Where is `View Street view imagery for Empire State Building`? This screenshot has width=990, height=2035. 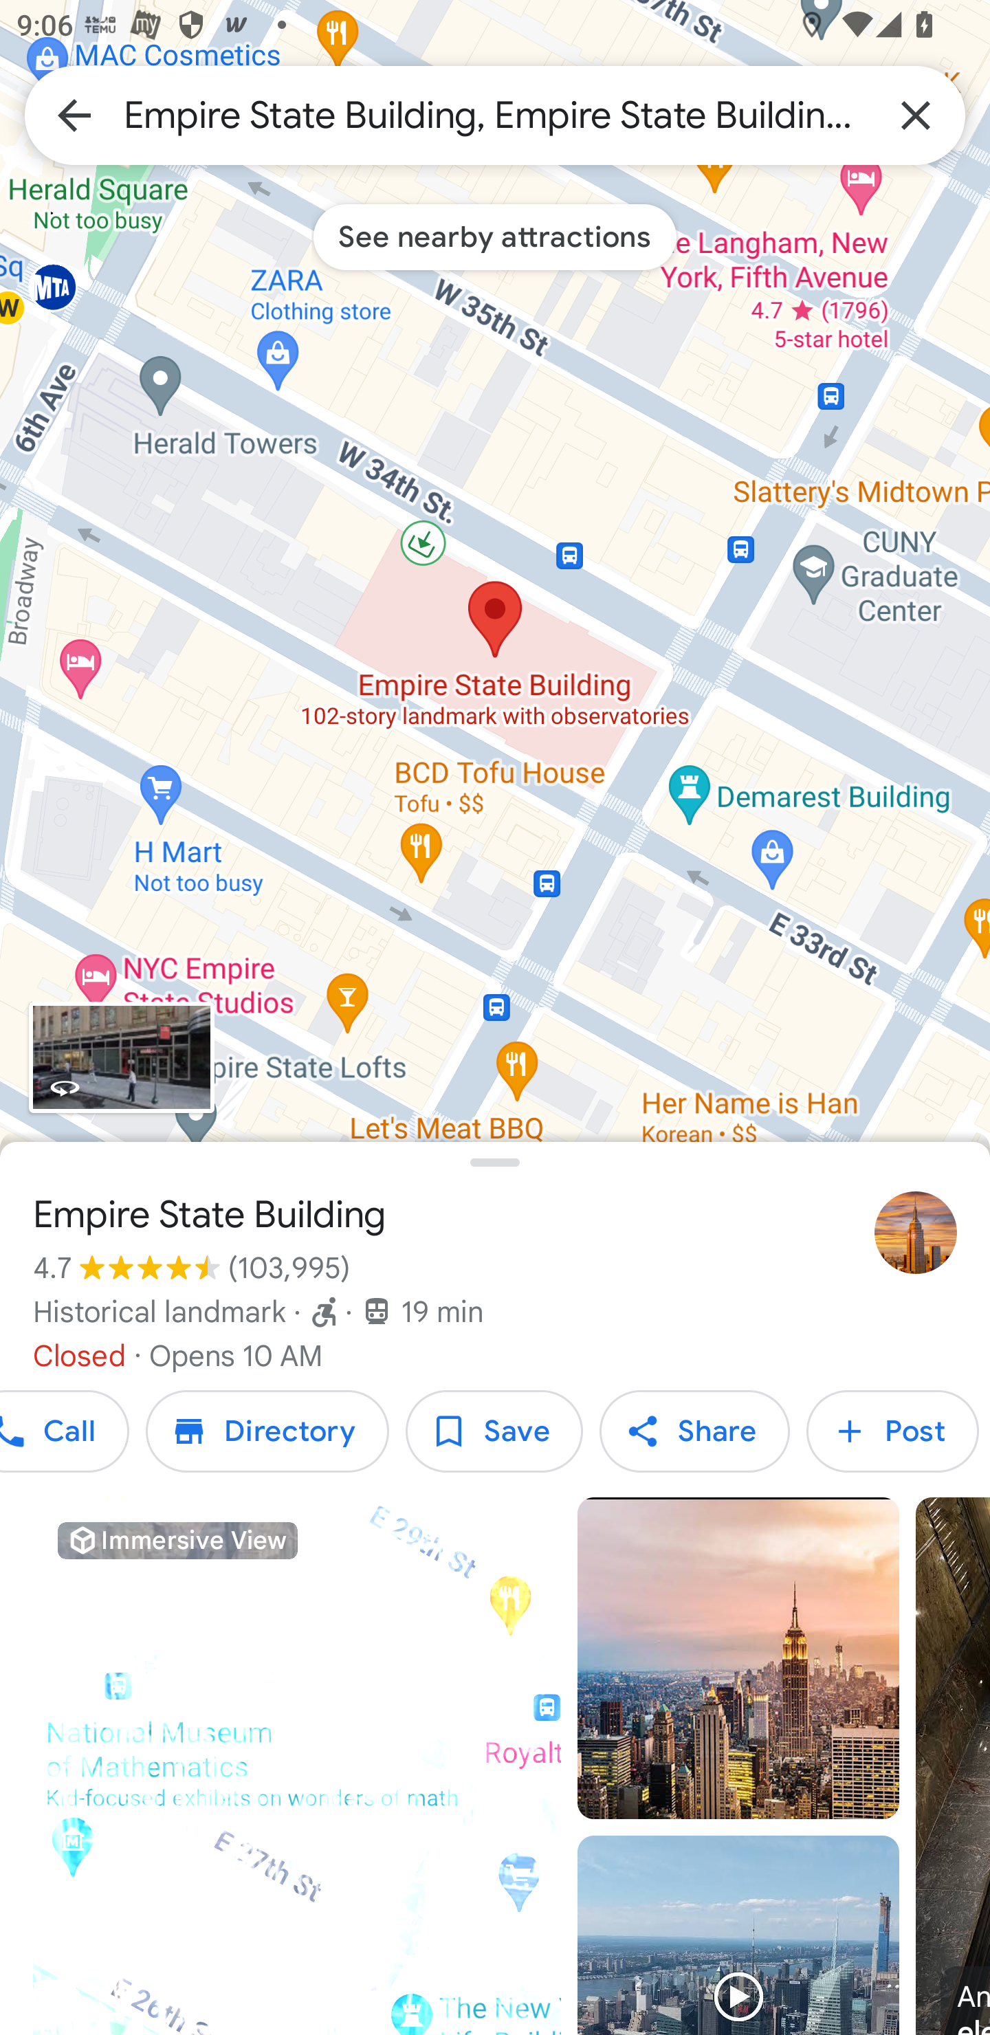
View Street view imagery for Empire State Building is located at coordinates (121, 1057).